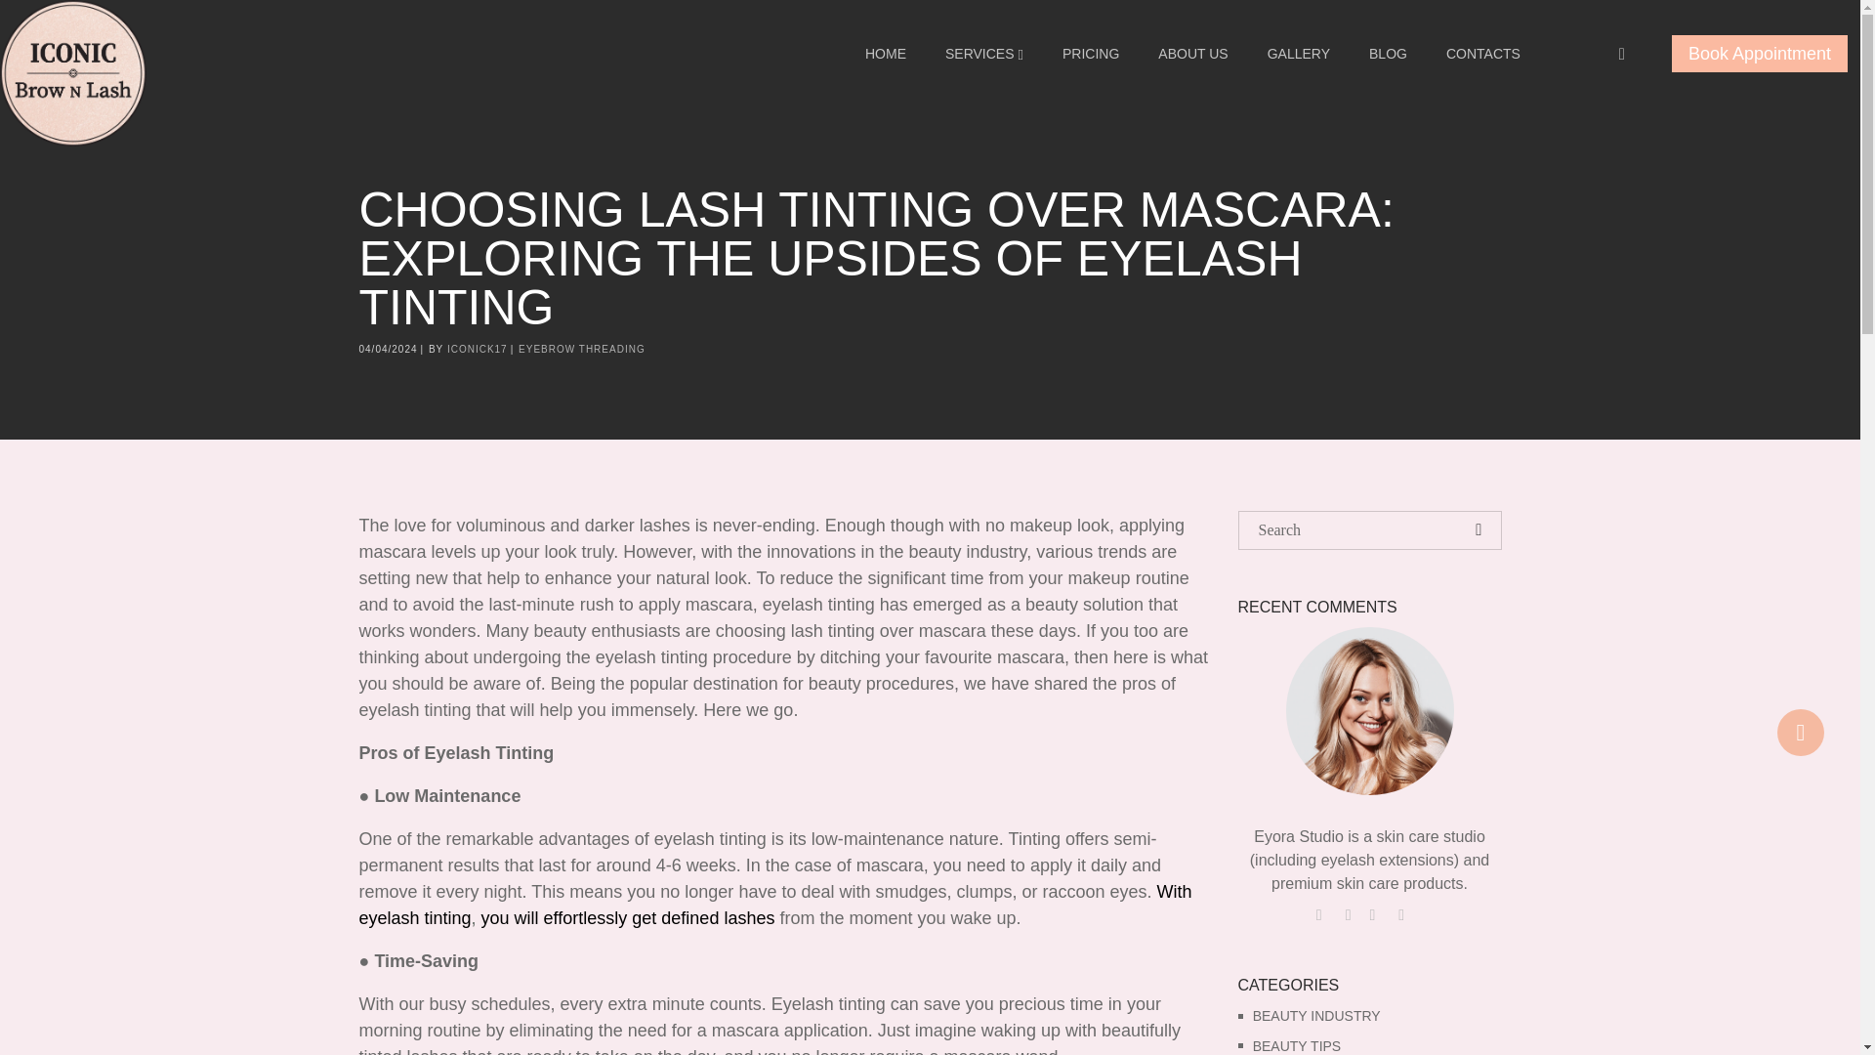 This screenshot has height=1055, width=1875. Describe the element at coordinates (1388, 53) in the screenshot. I see `BLOG` at that location.